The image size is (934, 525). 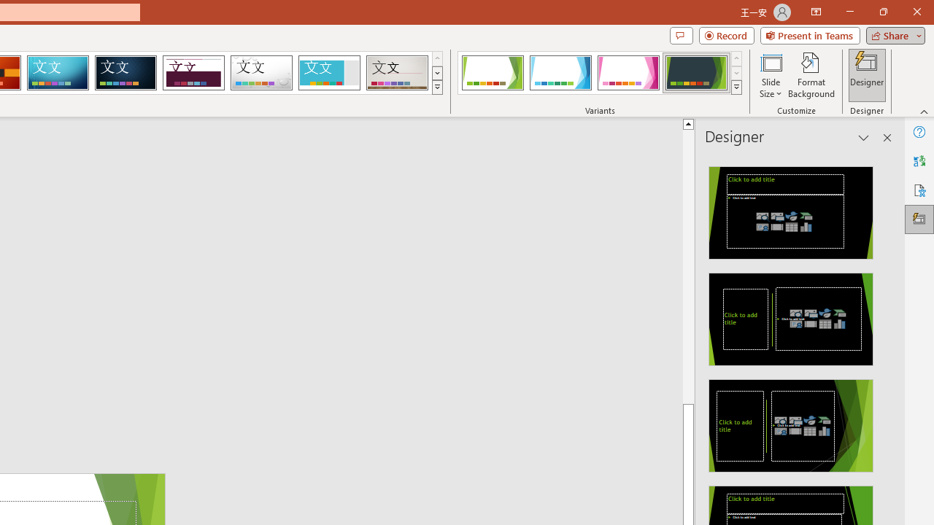 I want to click on Facet Variant 1, so click(x=492, y=73).